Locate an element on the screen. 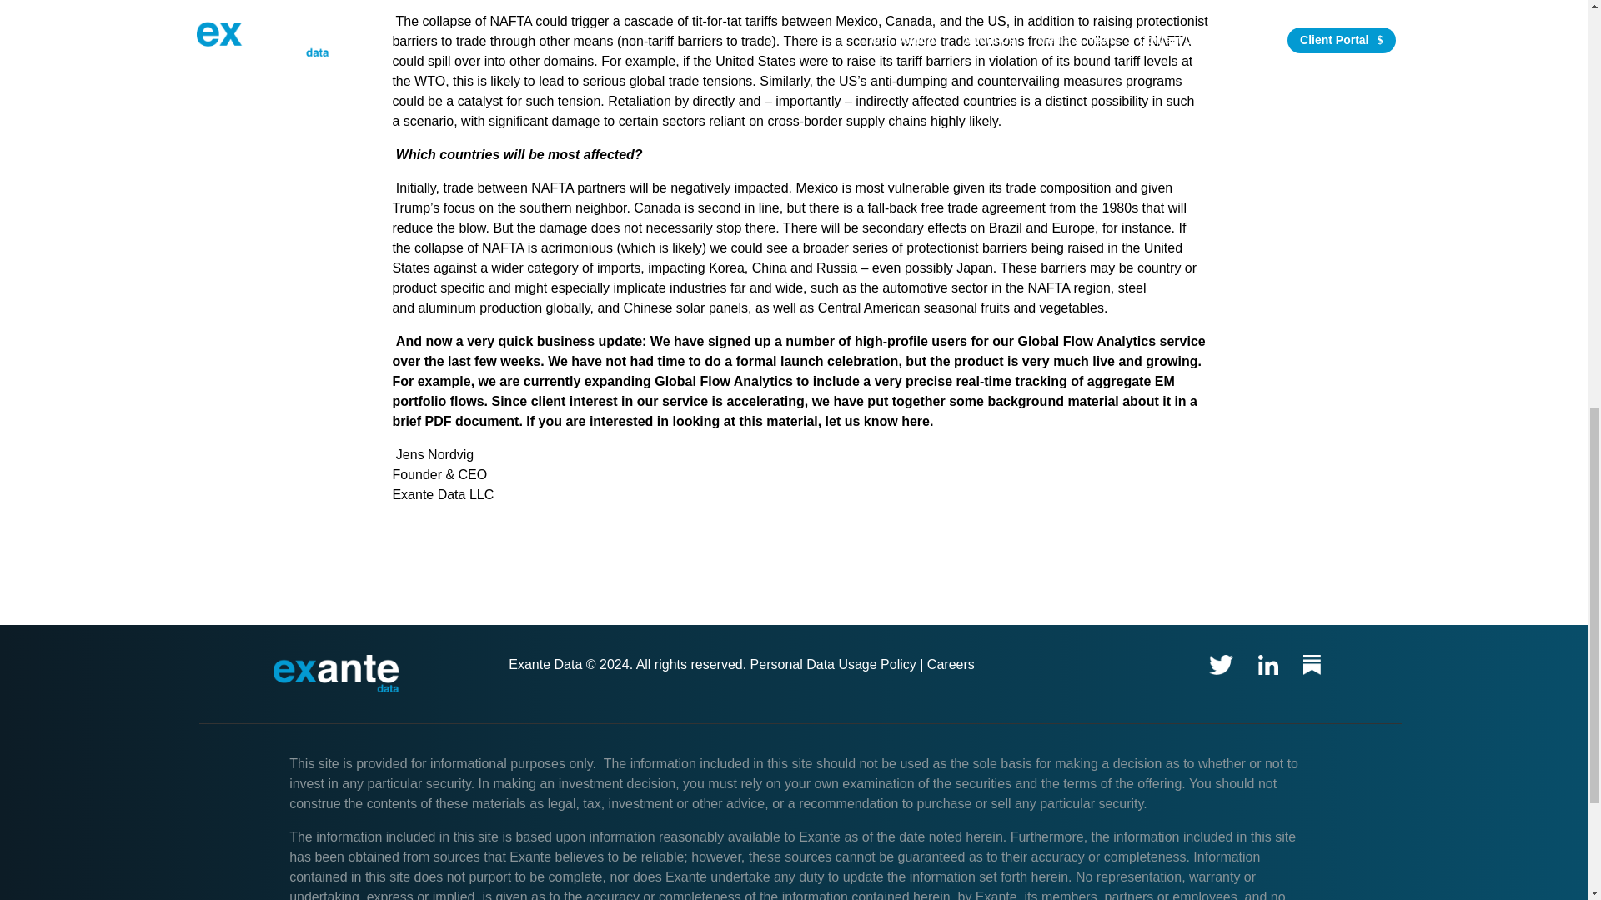  Personal Data Usage Policy is located at coordinates (833, 664).